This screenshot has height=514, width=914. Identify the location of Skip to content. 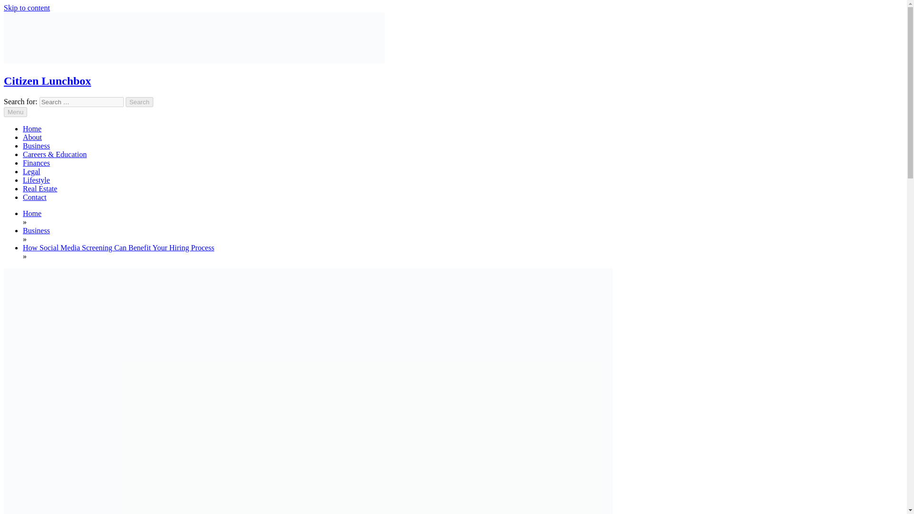
(27, 8).